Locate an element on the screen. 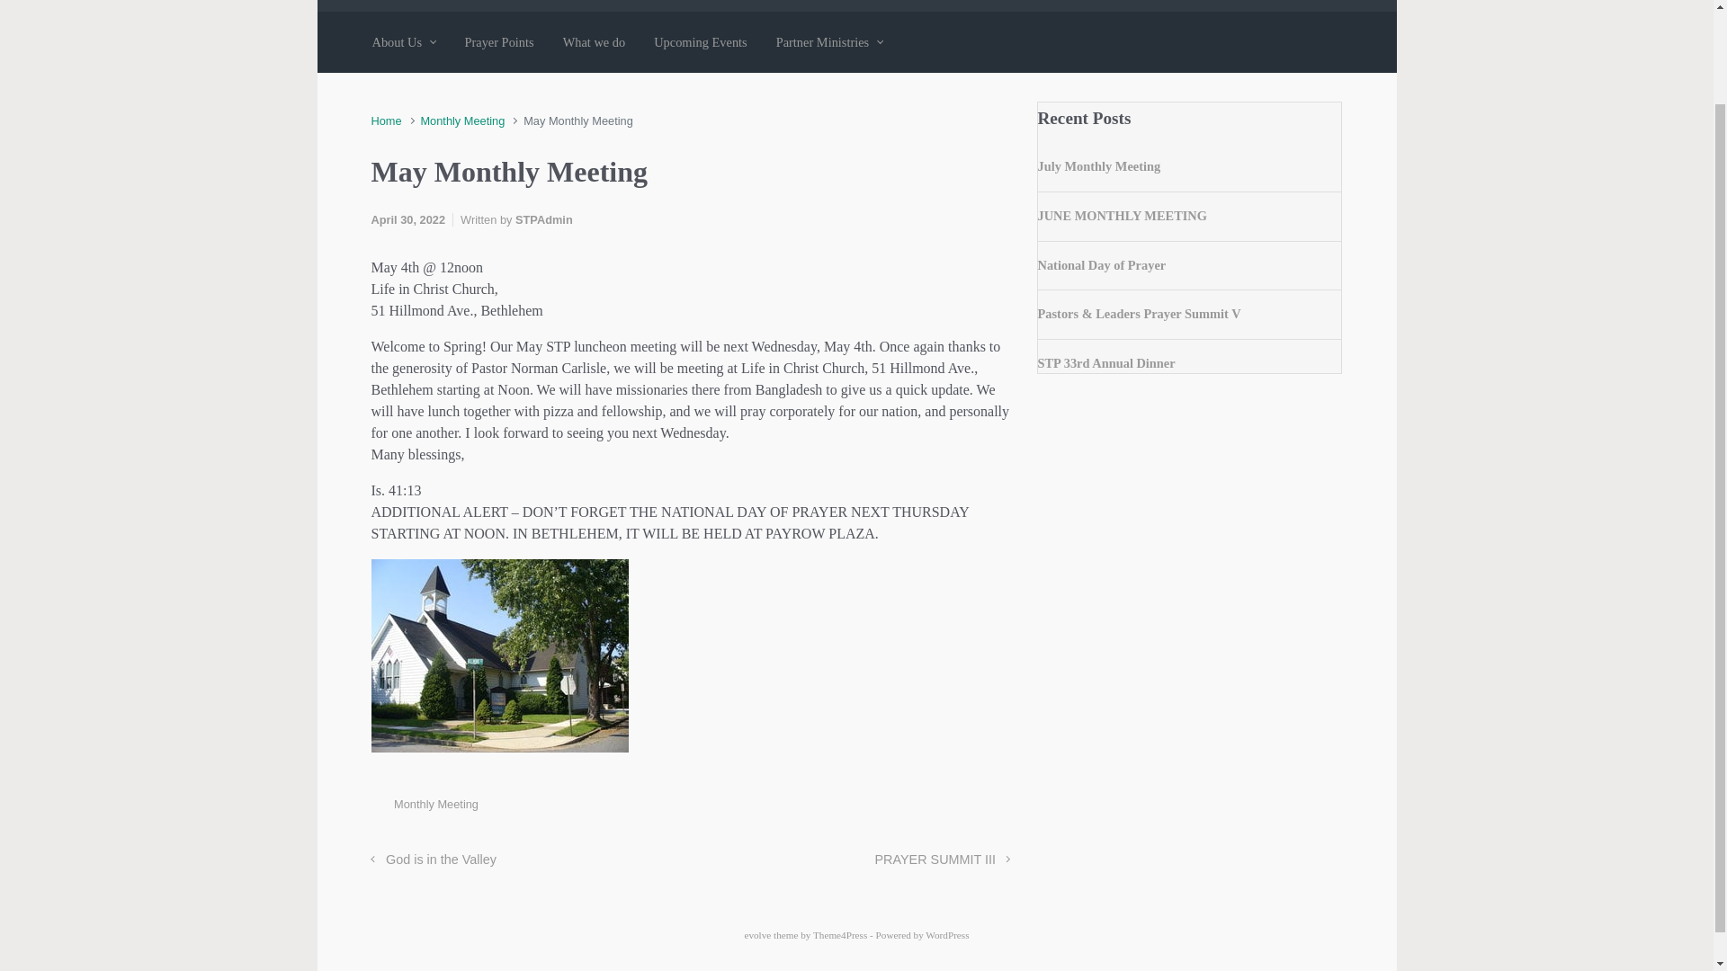  View all posts by STPAdmin is located at coordinates (543, 219).